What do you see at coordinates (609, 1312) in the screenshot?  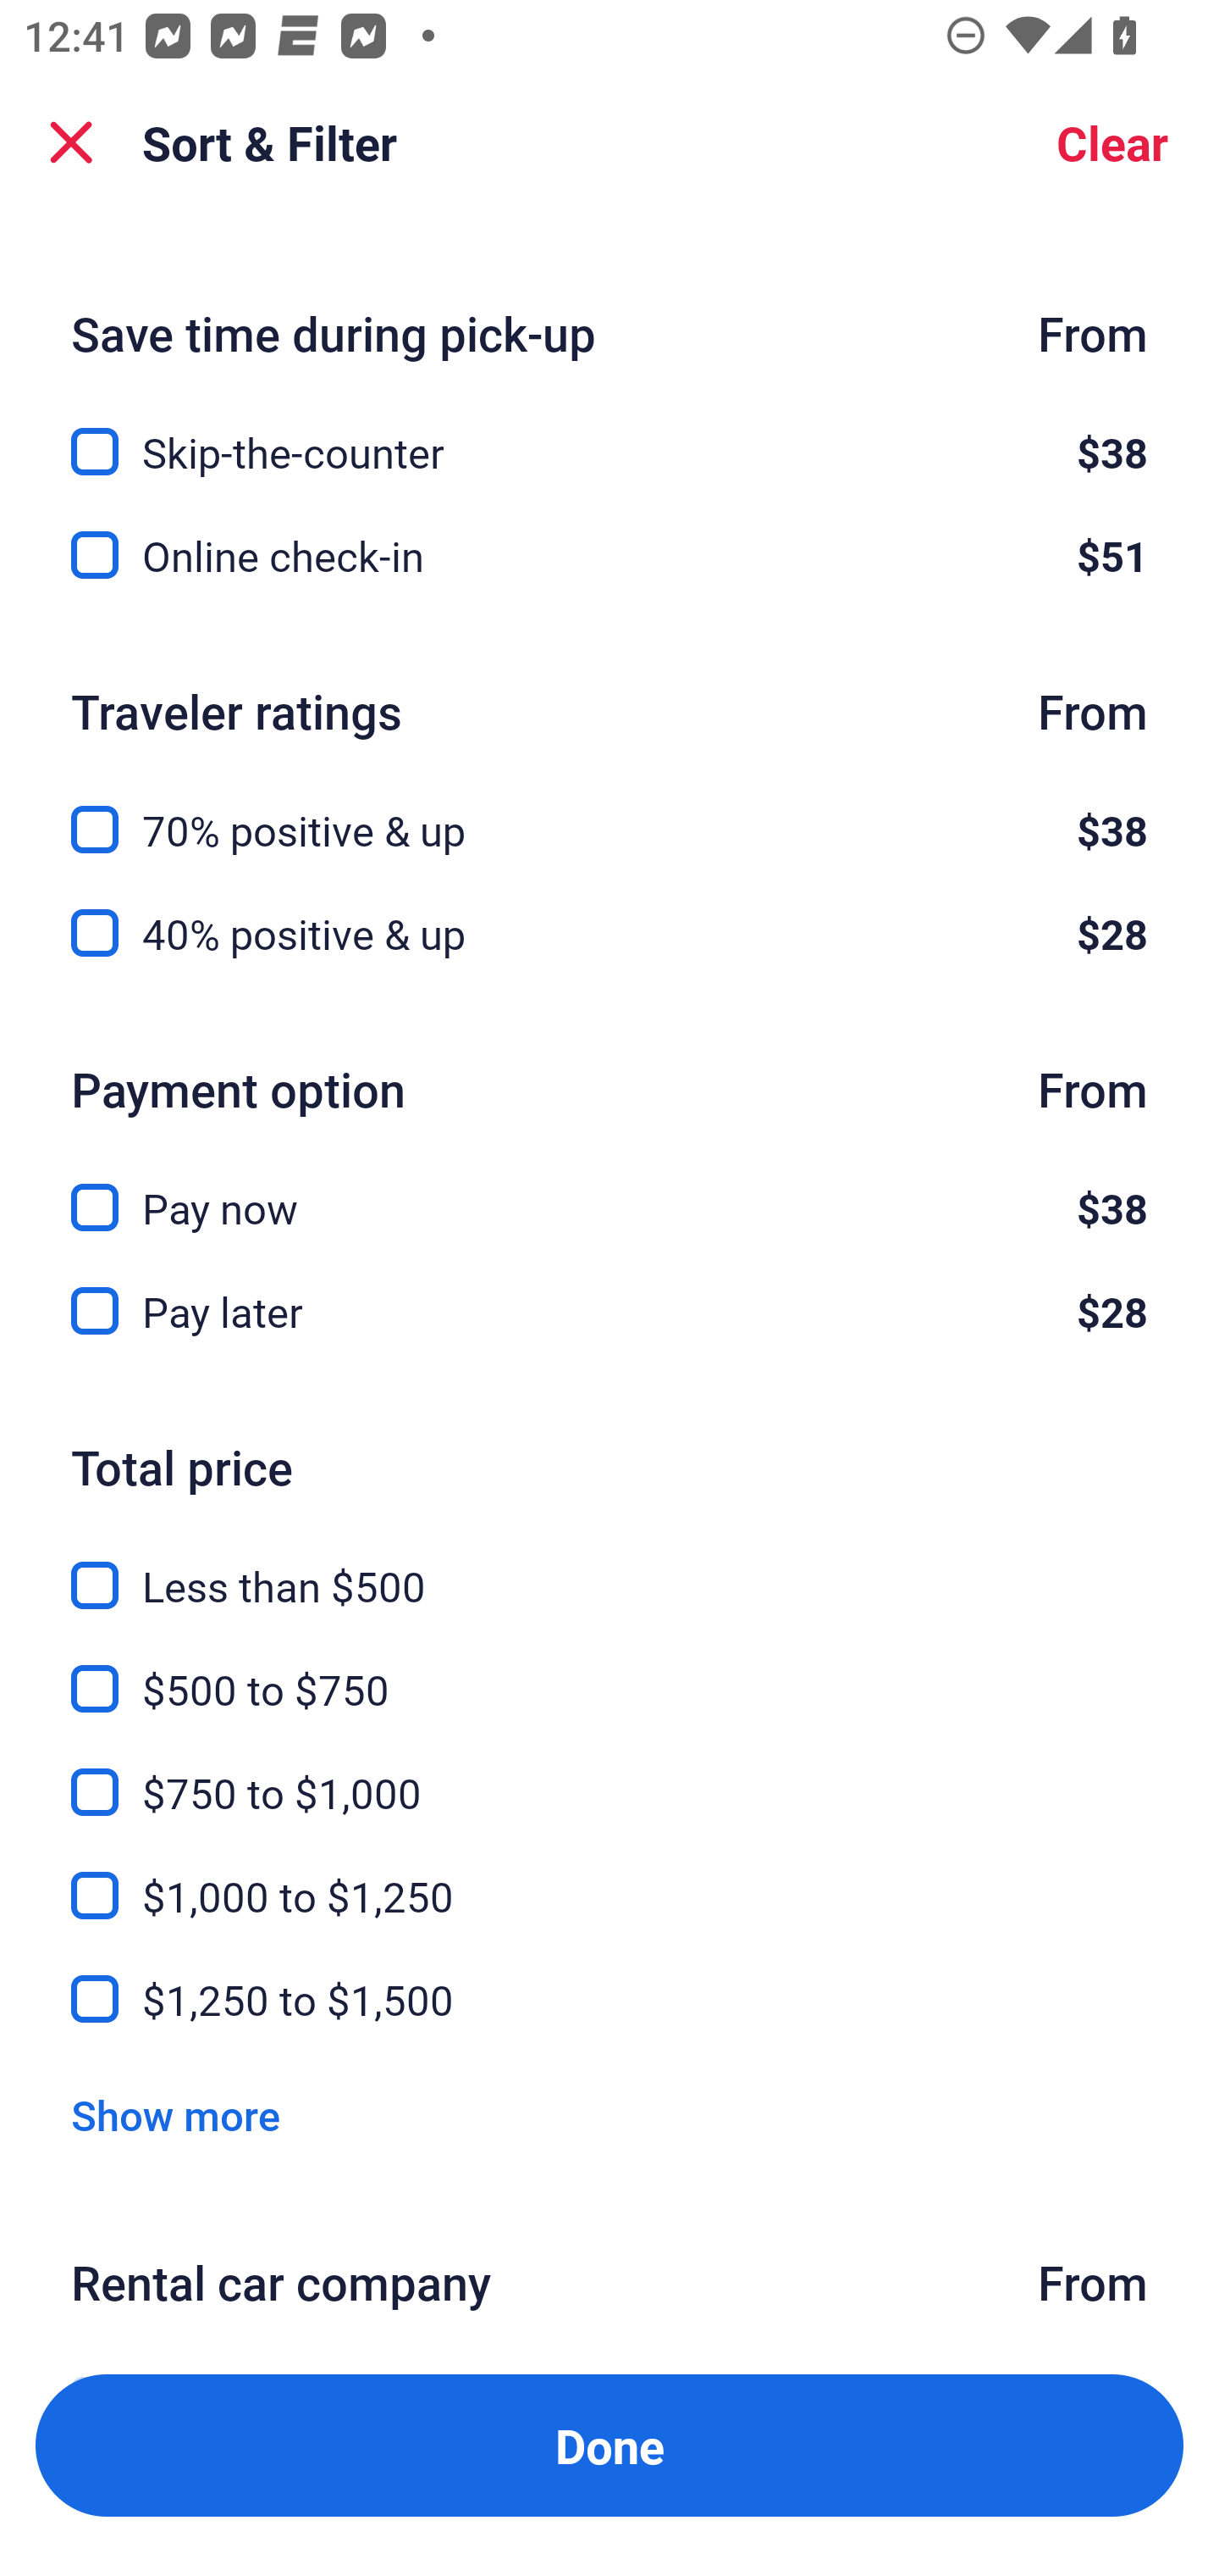 I see `Pay later, $28 Pay later $28` at bounding box center [609, 1312].